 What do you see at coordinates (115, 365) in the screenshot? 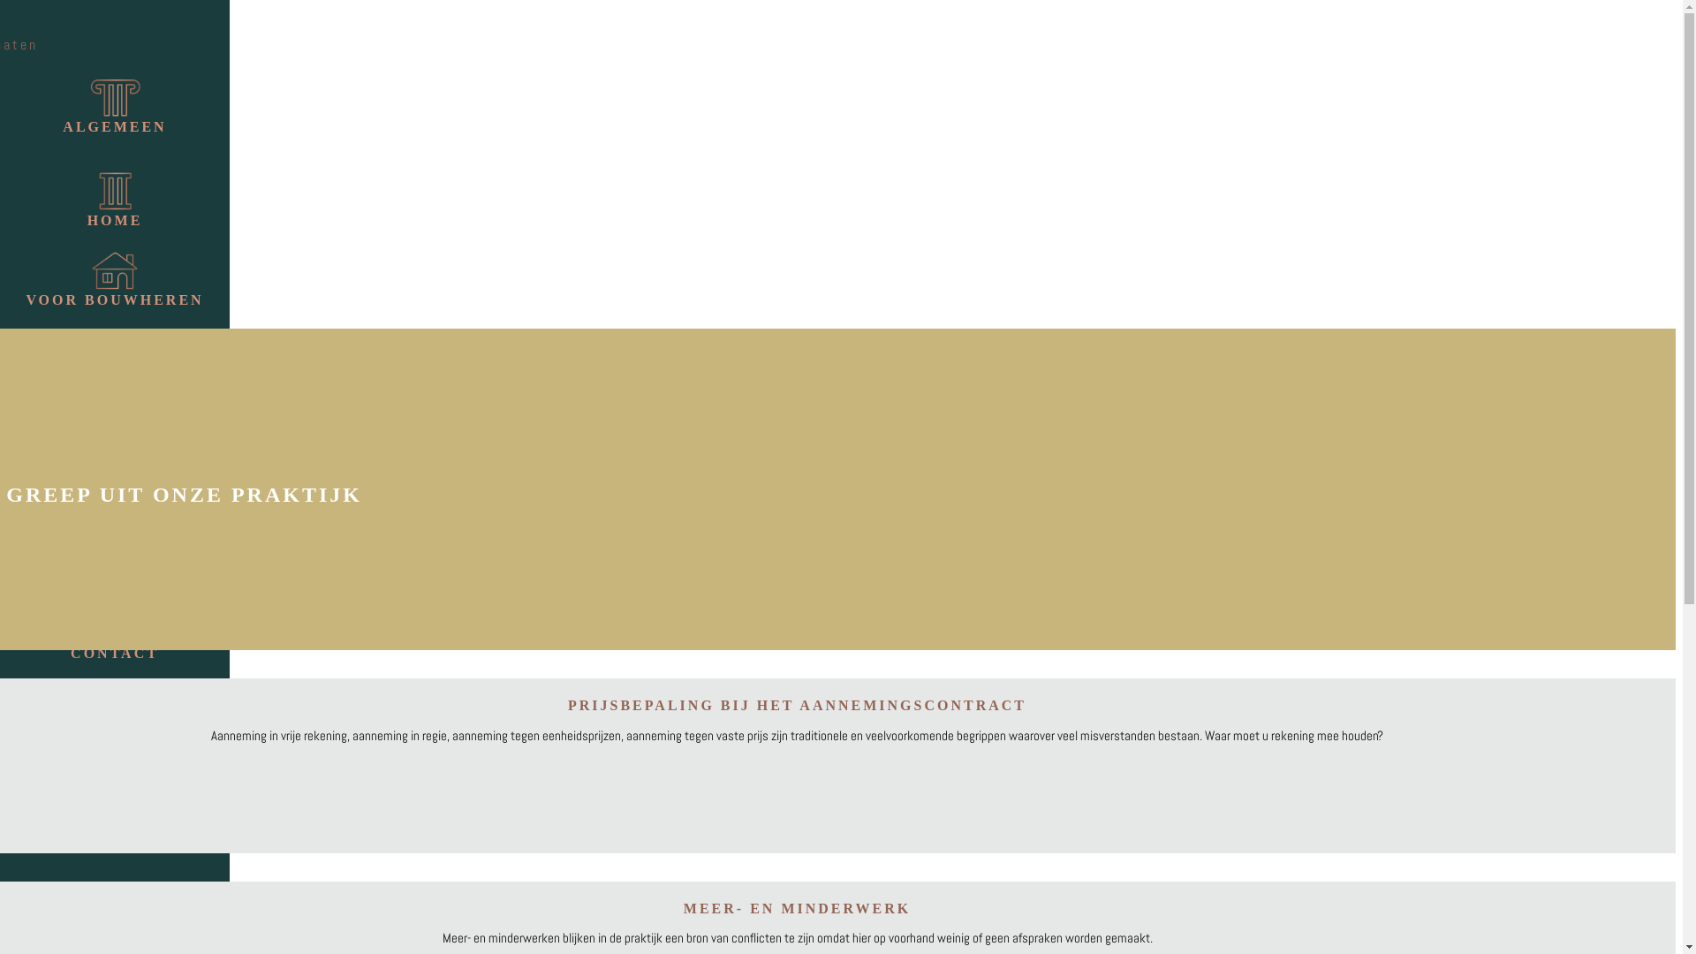
I see `VOOR BOUWPROFESSIONALS` at bounding box center [115, 365].